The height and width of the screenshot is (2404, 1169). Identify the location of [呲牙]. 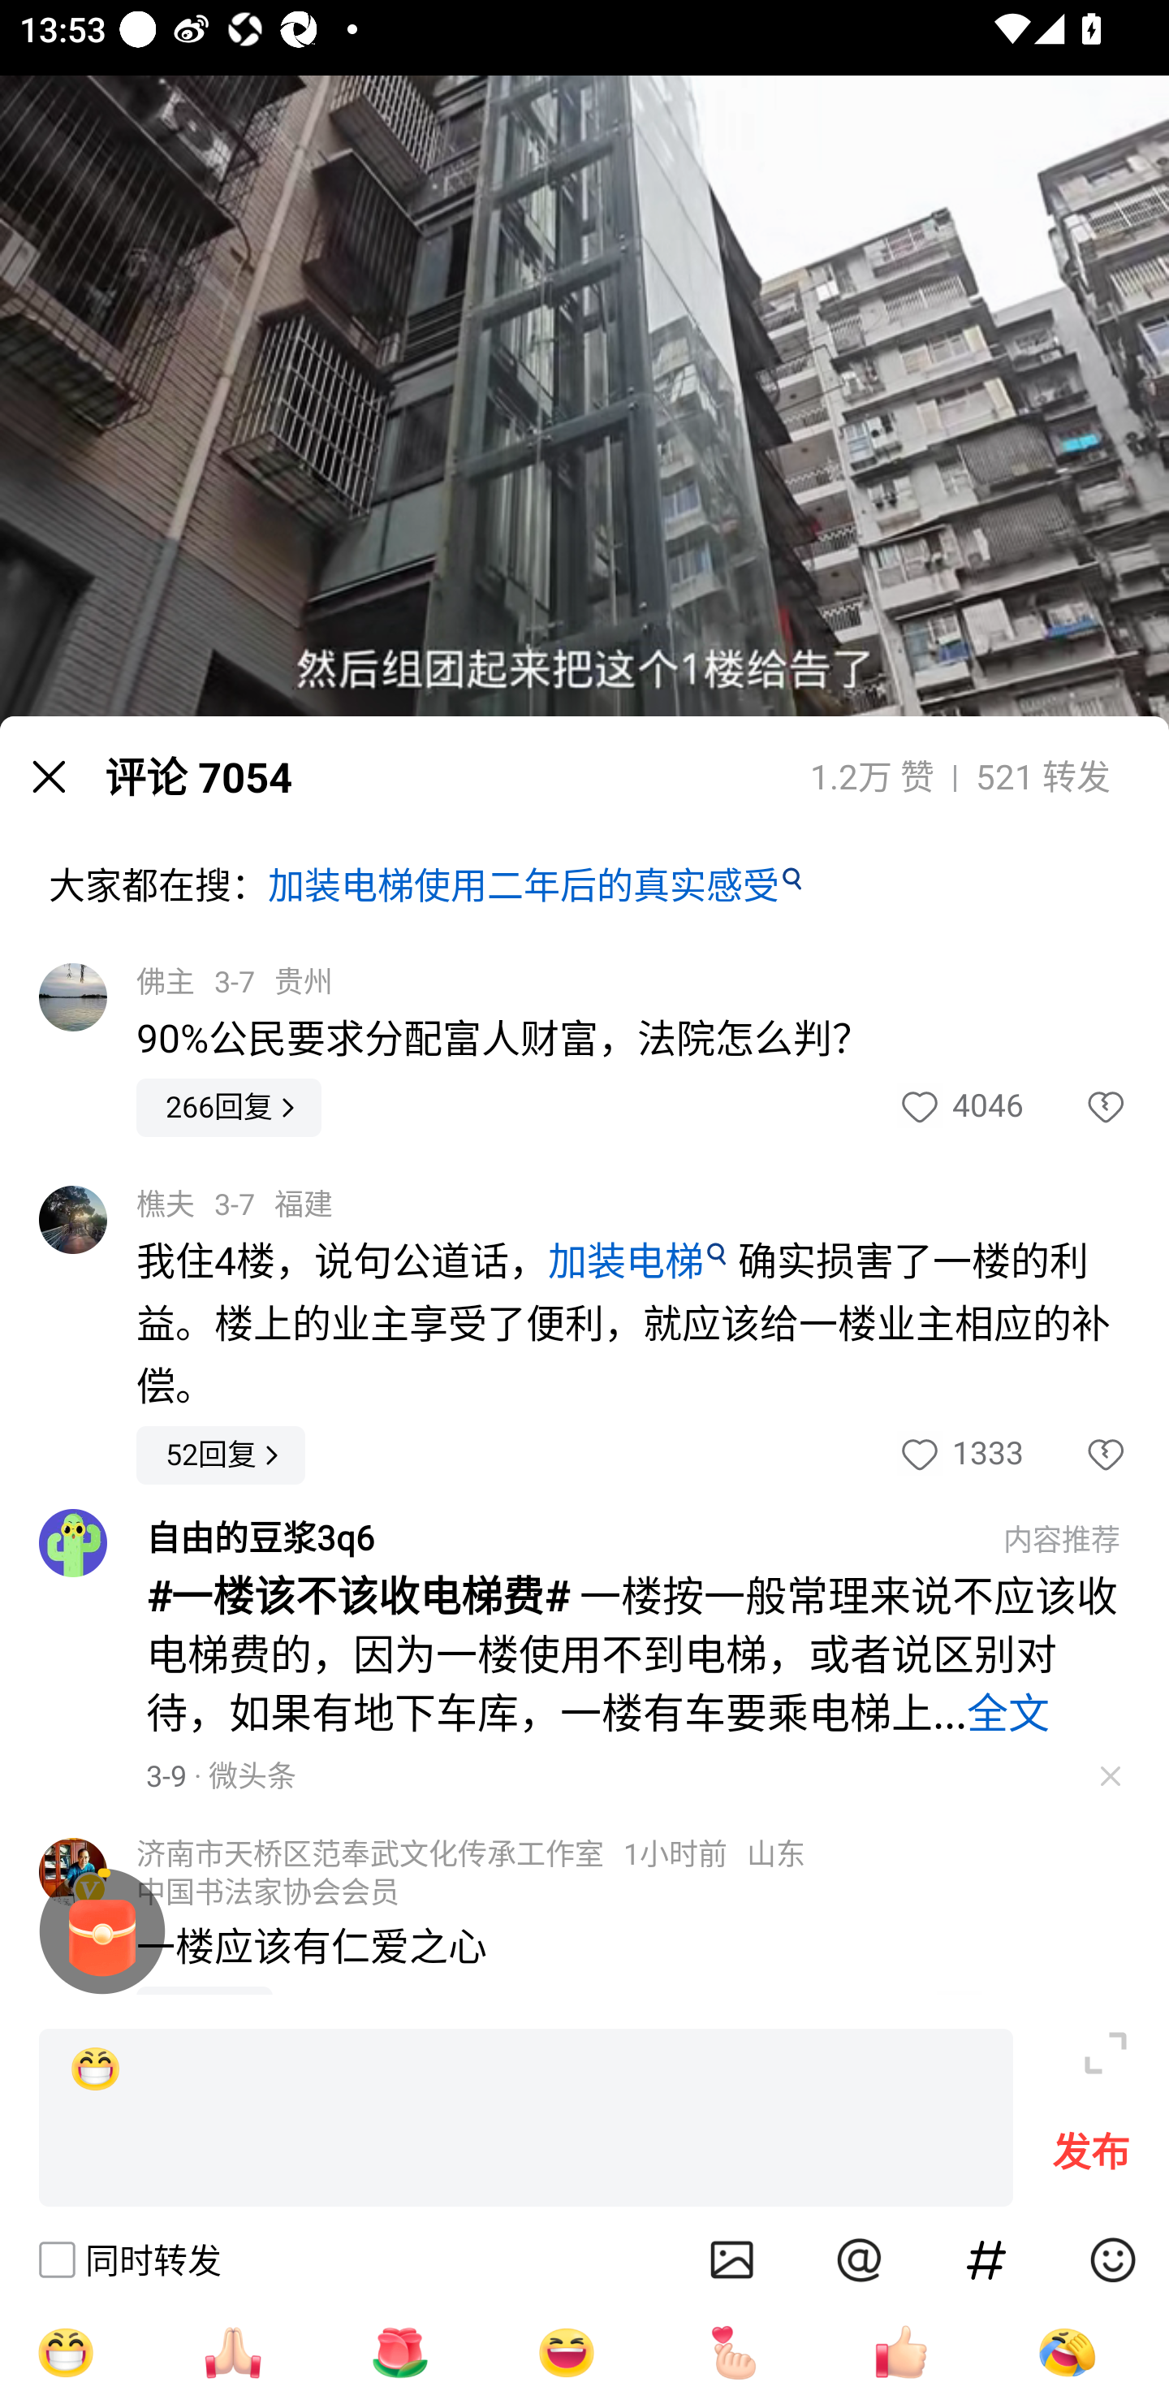
(526, 2118).